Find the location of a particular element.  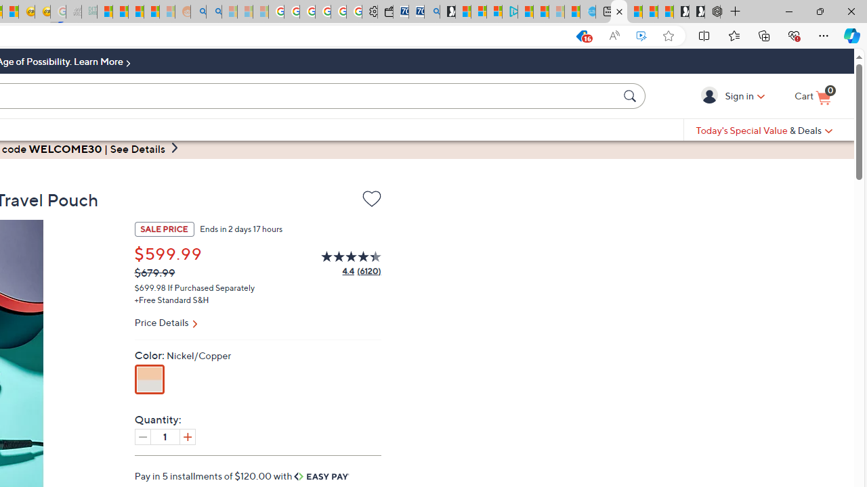

Microsoft Start - Sleeping is located at coordinates (557, 12).